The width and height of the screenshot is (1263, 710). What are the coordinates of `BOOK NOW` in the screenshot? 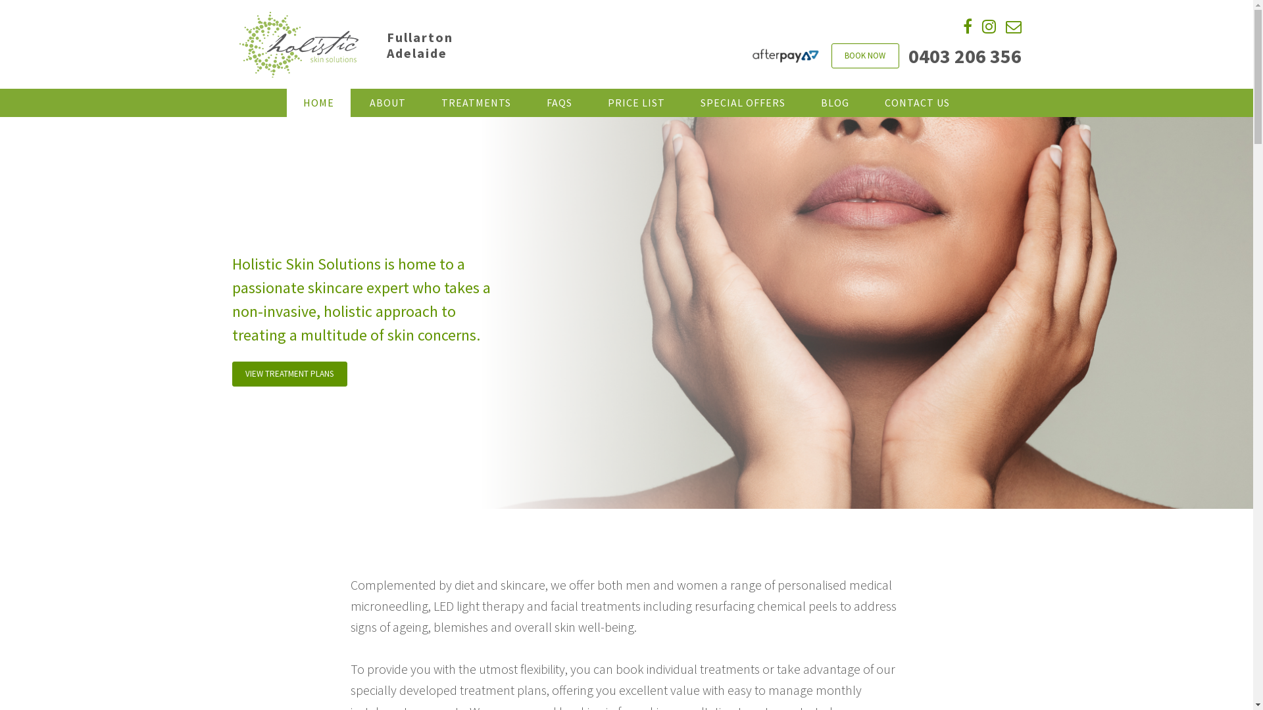 It's located at (866, 56).